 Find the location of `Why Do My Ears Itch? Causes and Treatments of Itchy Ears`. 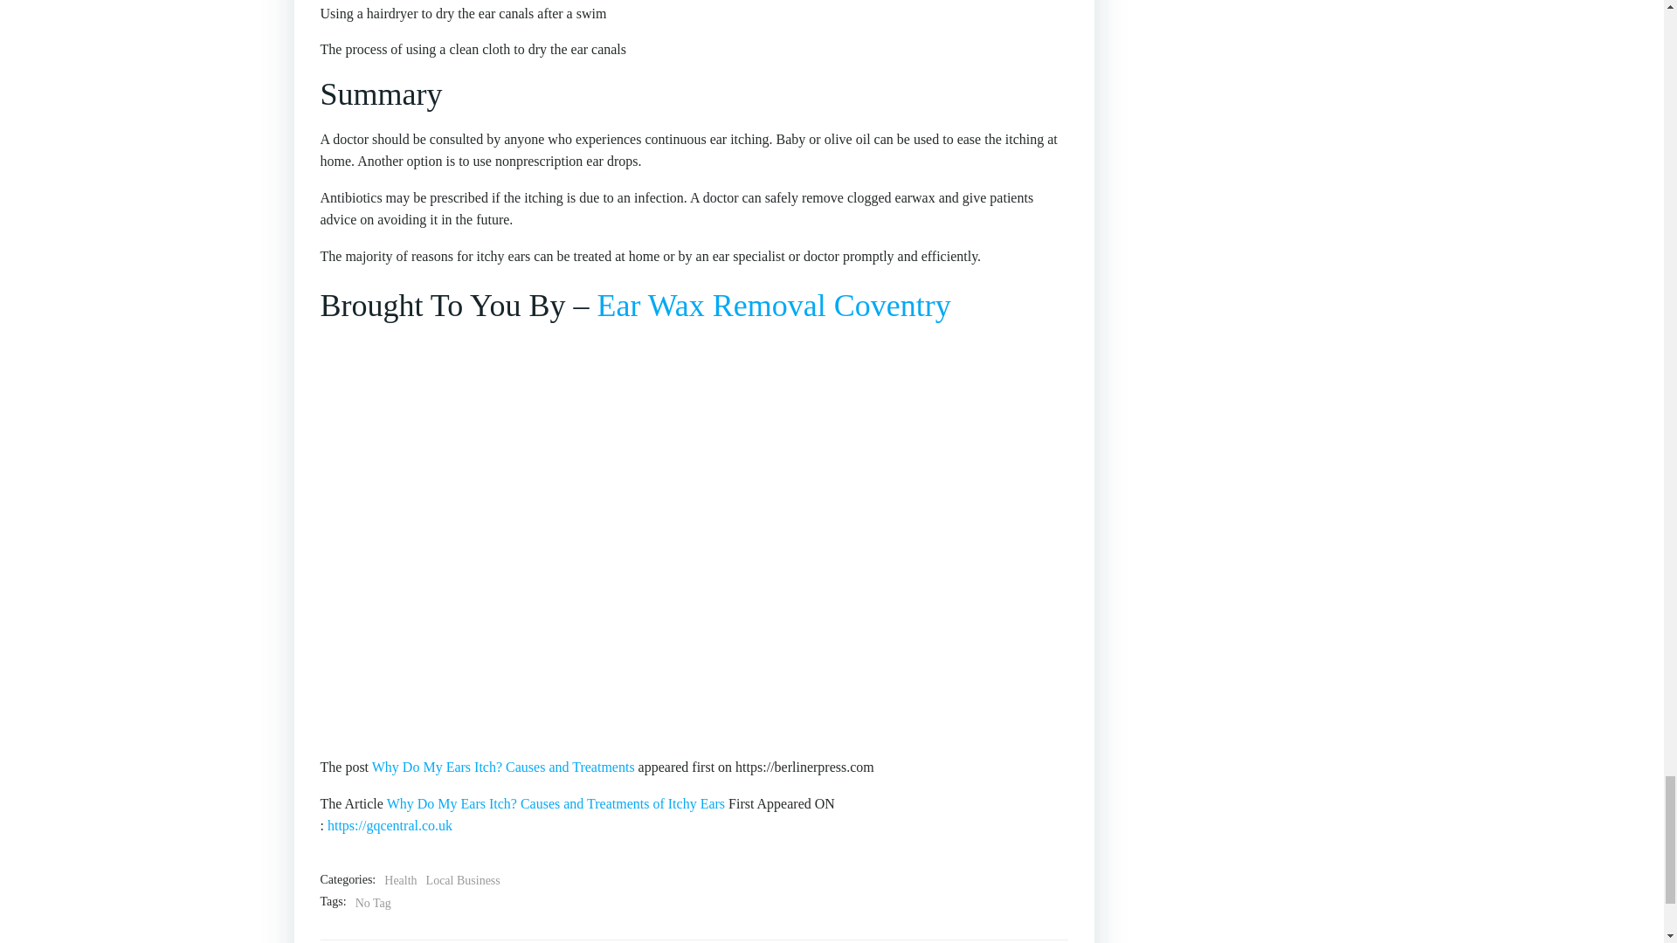

Why Do My Ears Itch? Causes and Treatments of Itchy Ears is located at coordinates (556, 803).